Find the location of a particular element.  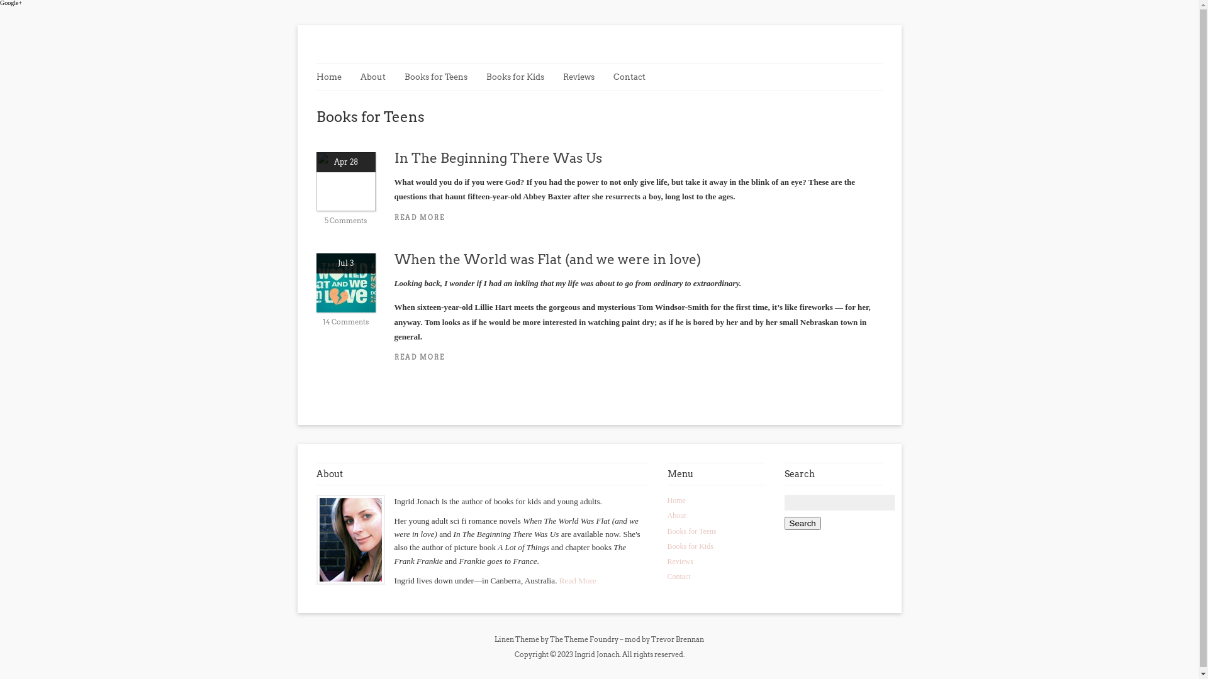

READ MORE is located at coordinates (638, 218).